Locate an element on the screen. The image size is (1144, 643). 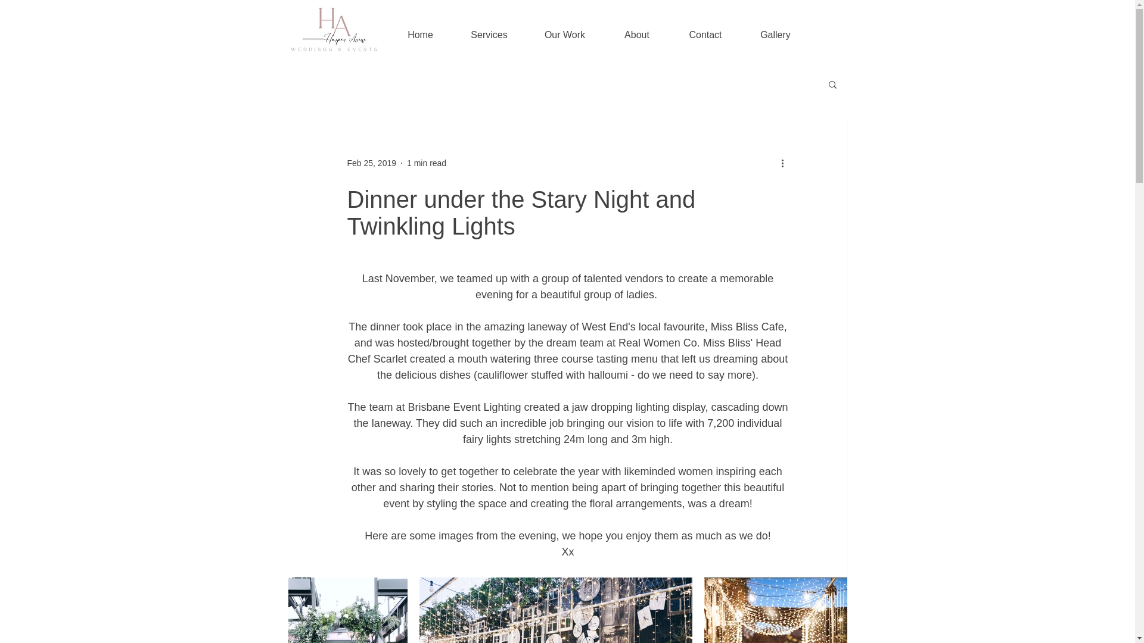
Our Work is located at coordinates (565, 29).